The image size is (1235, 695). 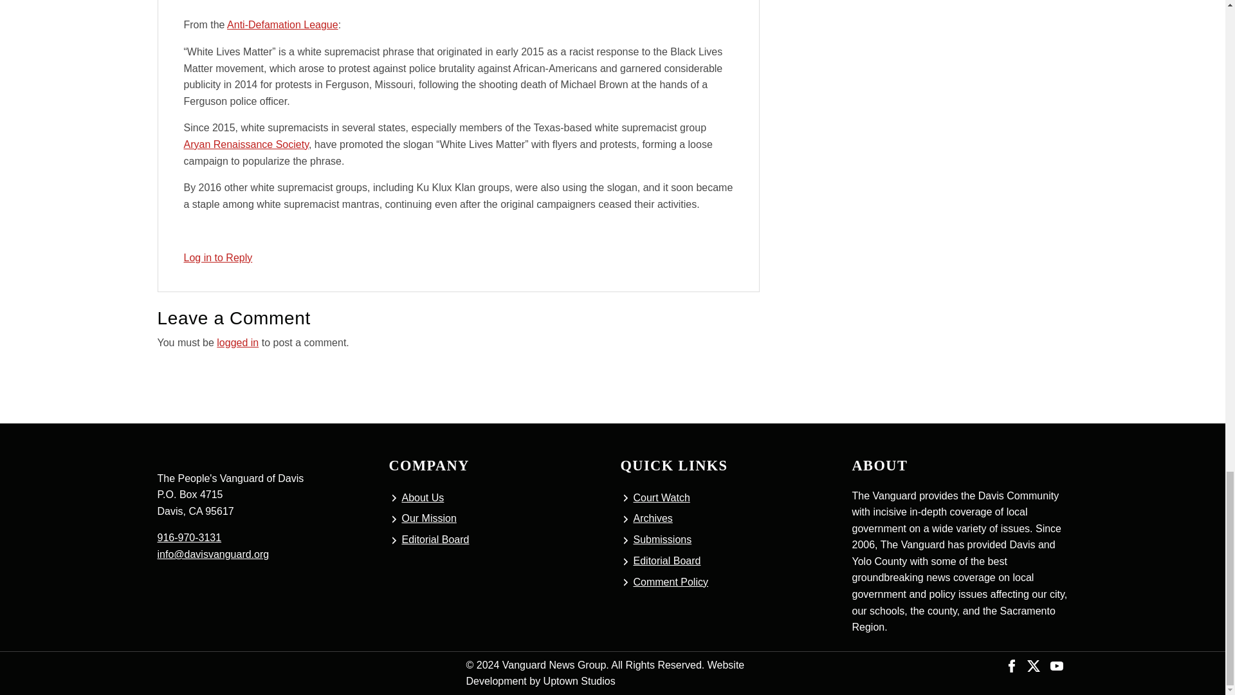 I want to click on Facebook, so click(x=1012, y=665).